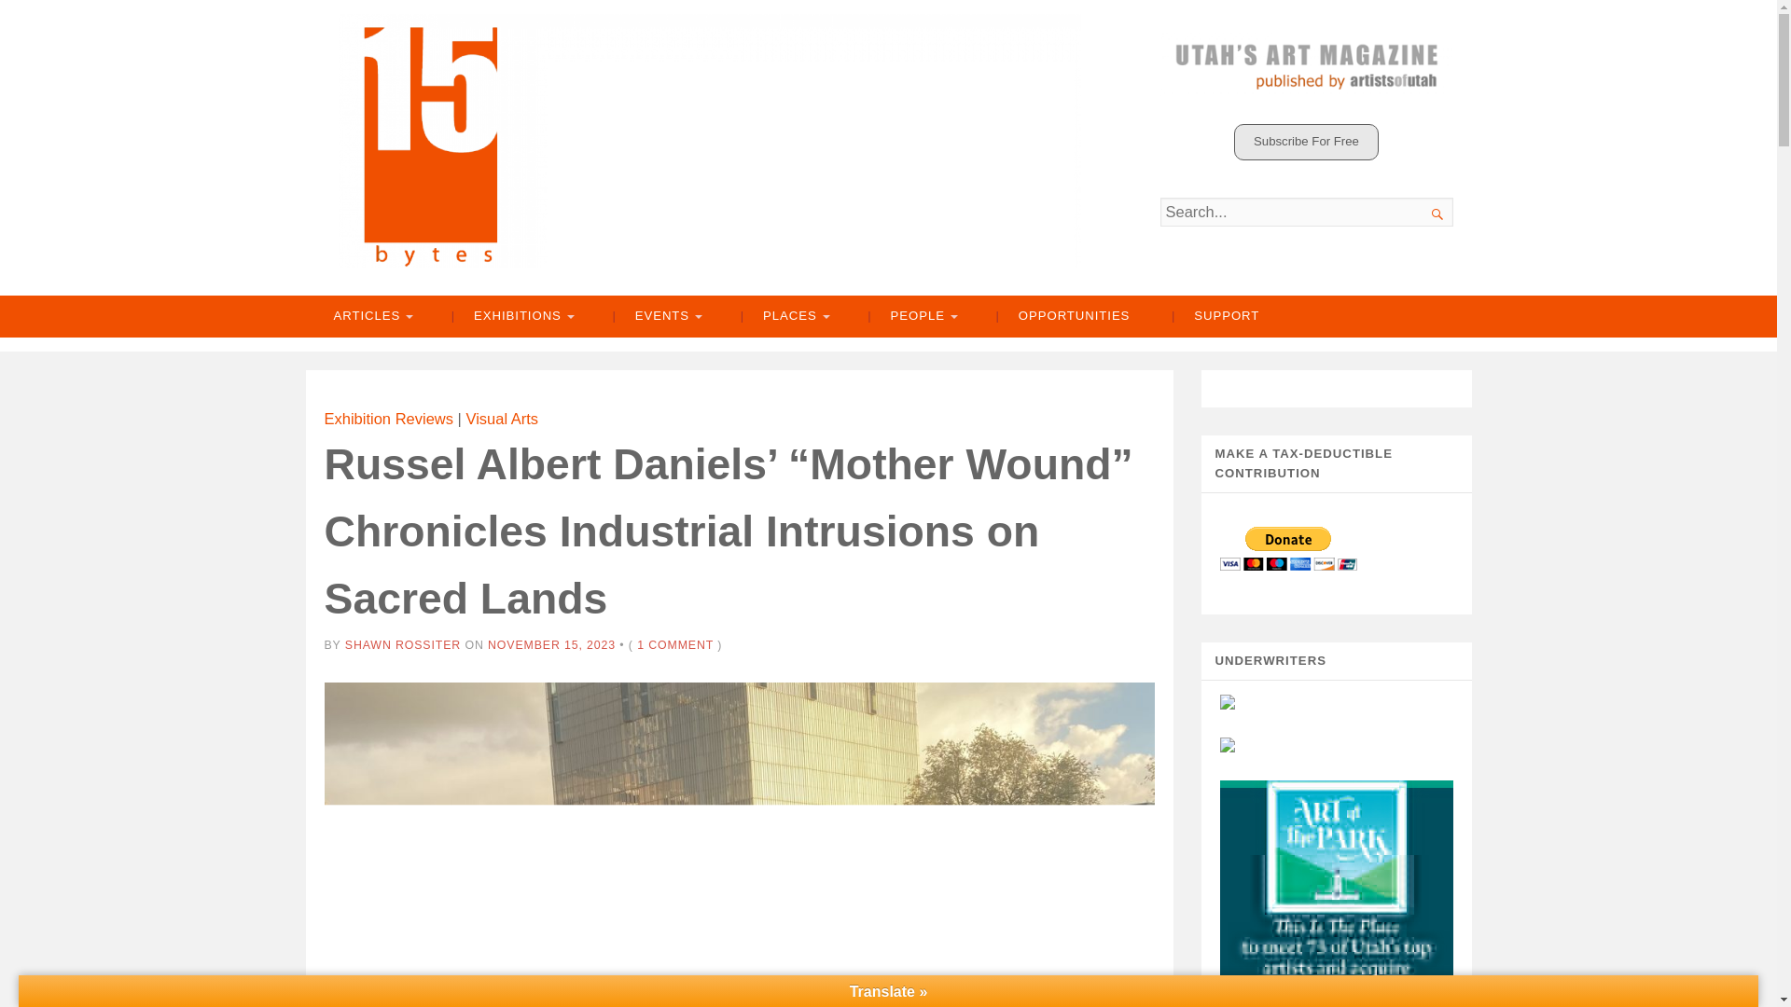  What do you see at coordinates (1215, 316) in the screenshot?
I see `SUPPORT` at bounding box center [1215, 316].